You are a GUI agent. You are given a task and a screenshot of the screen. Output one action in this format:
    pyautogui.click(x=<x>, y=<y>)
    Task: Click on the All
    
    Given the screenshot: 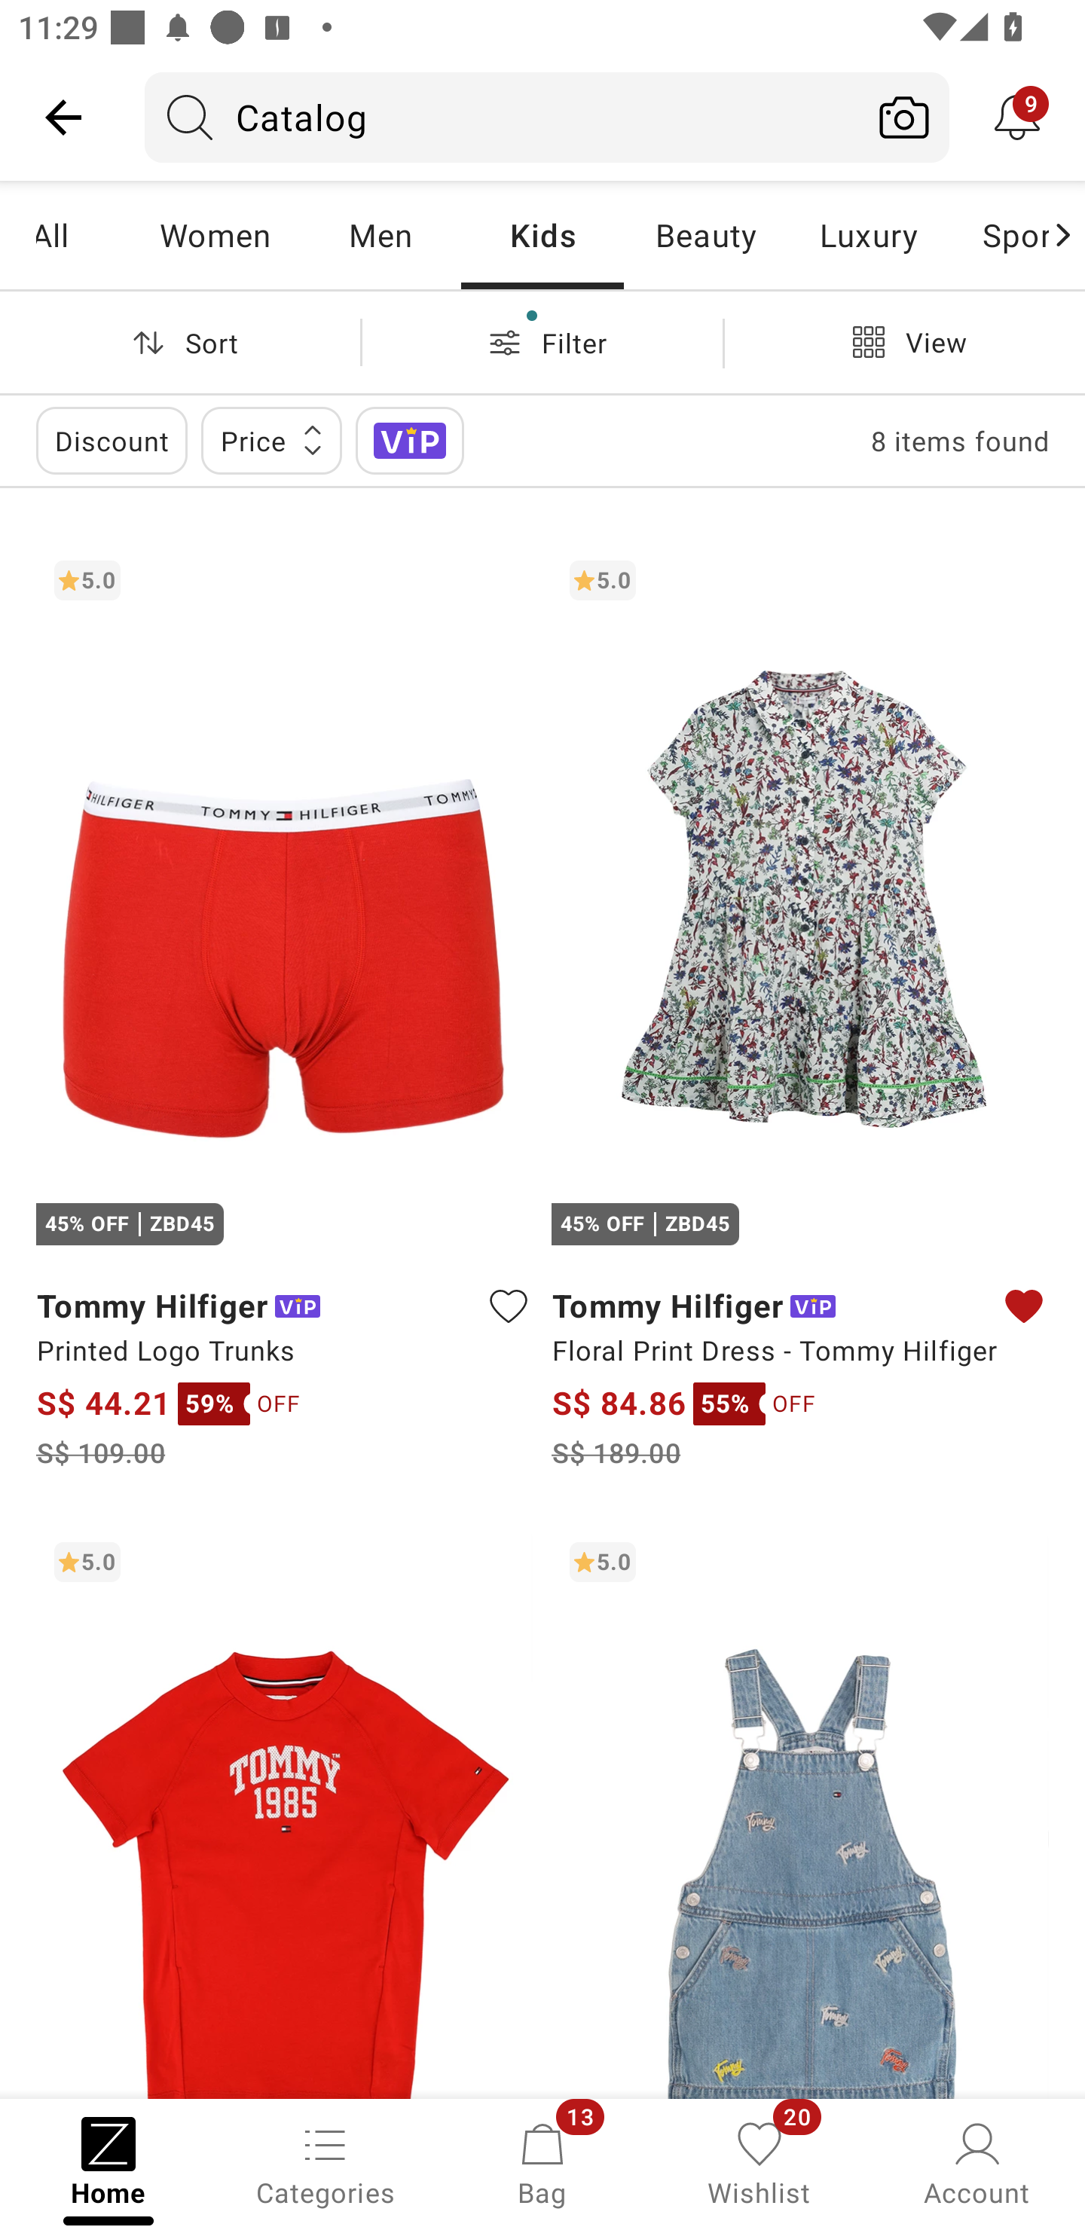 What is the action you would take?
    pyautogui.click(x=84, y=235)
    